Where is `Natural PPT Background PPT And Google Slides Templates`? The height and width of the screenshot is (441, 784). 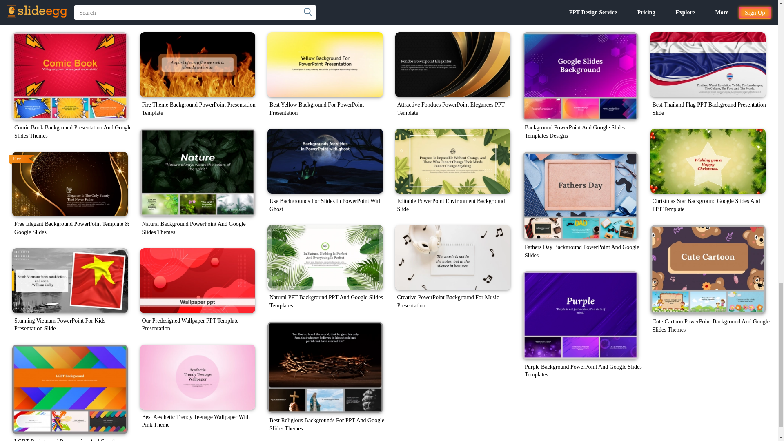 Natural PPT Background PPT And Google Slides Templates is located at coordinates (325, 257).